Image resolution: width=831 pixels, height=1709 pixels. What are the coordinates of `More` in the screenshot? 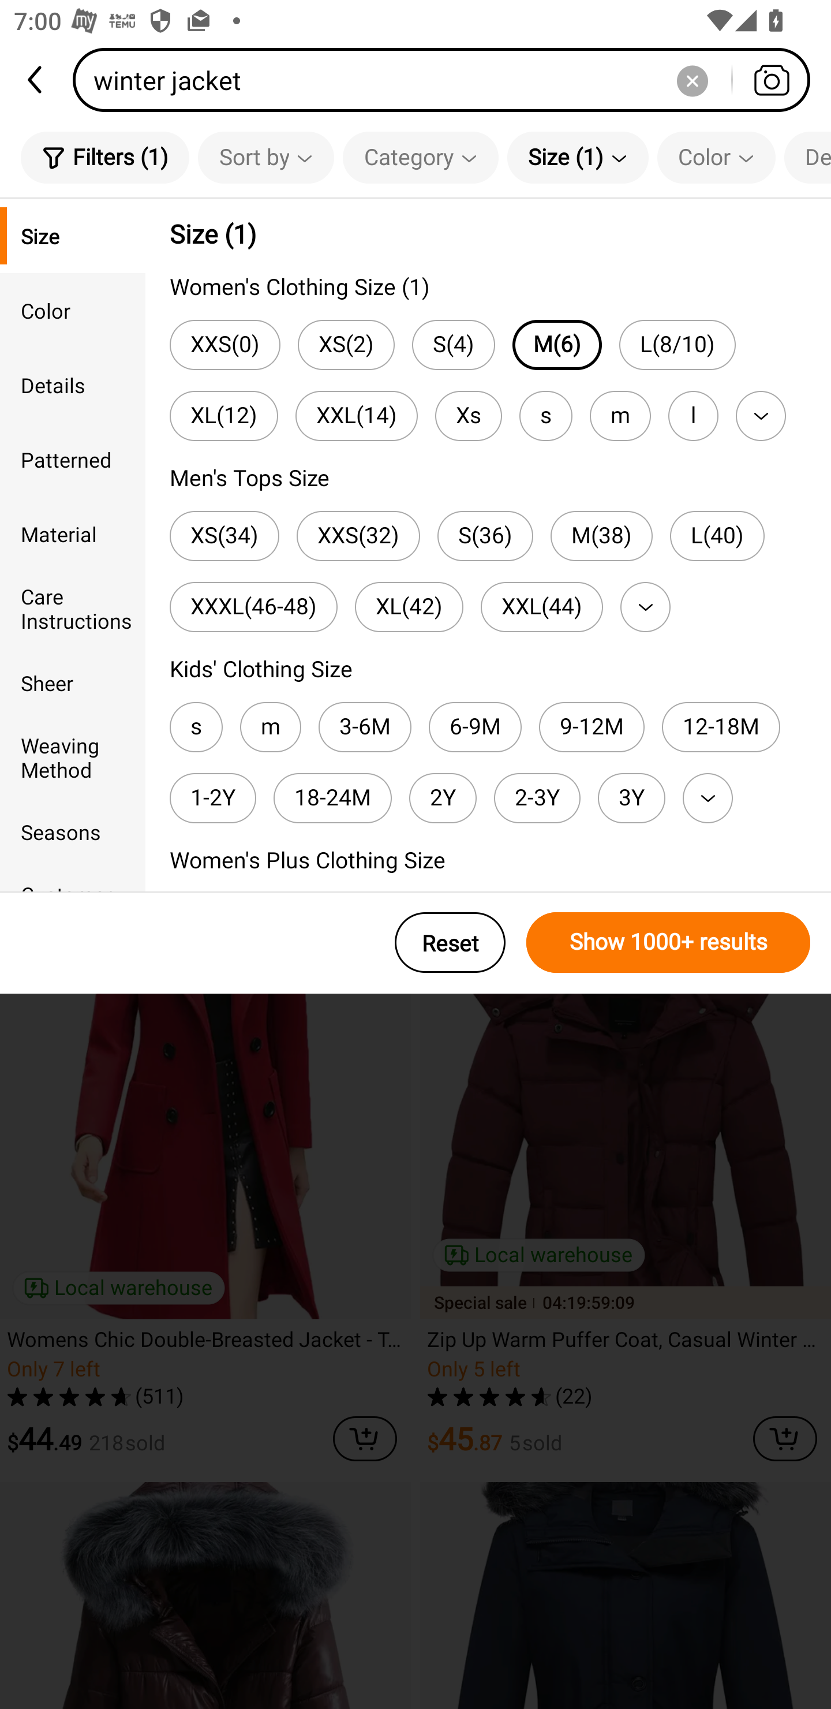 It's located at (645, 607).